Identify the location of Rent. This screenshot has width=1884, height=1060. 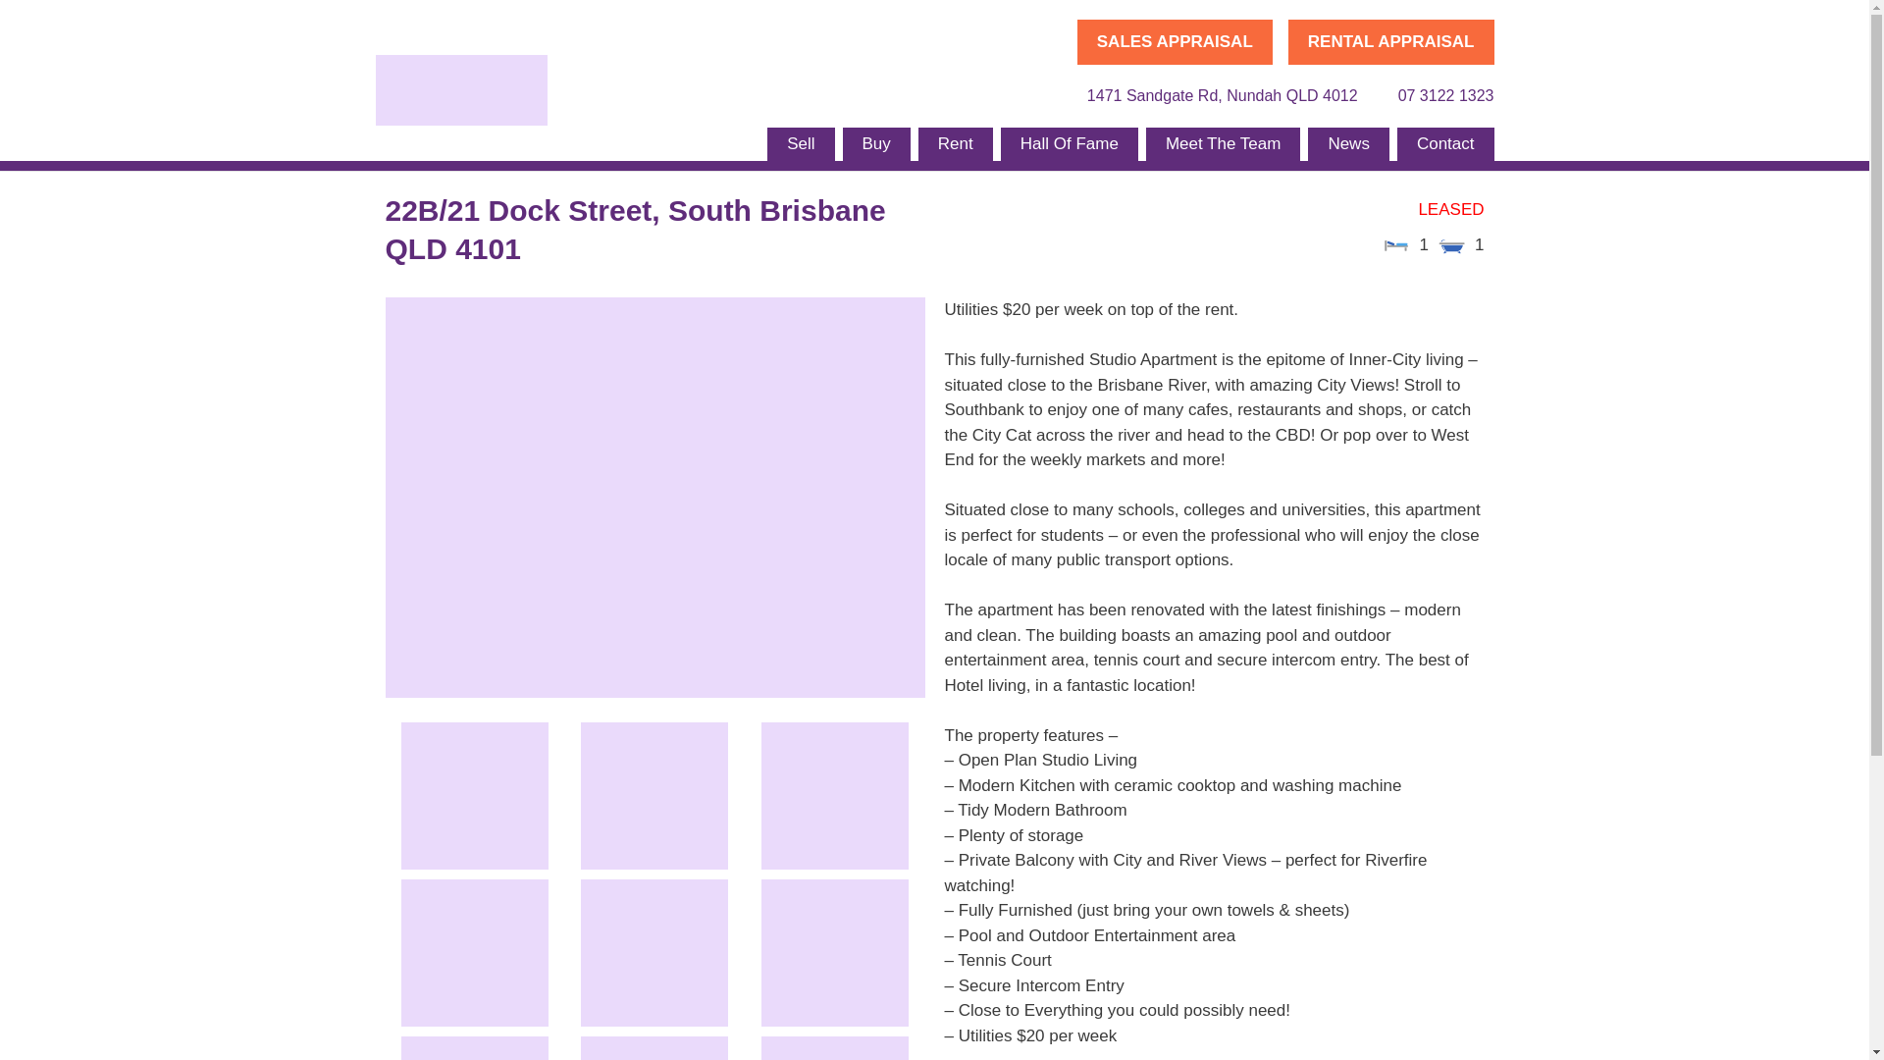
(956, 143).